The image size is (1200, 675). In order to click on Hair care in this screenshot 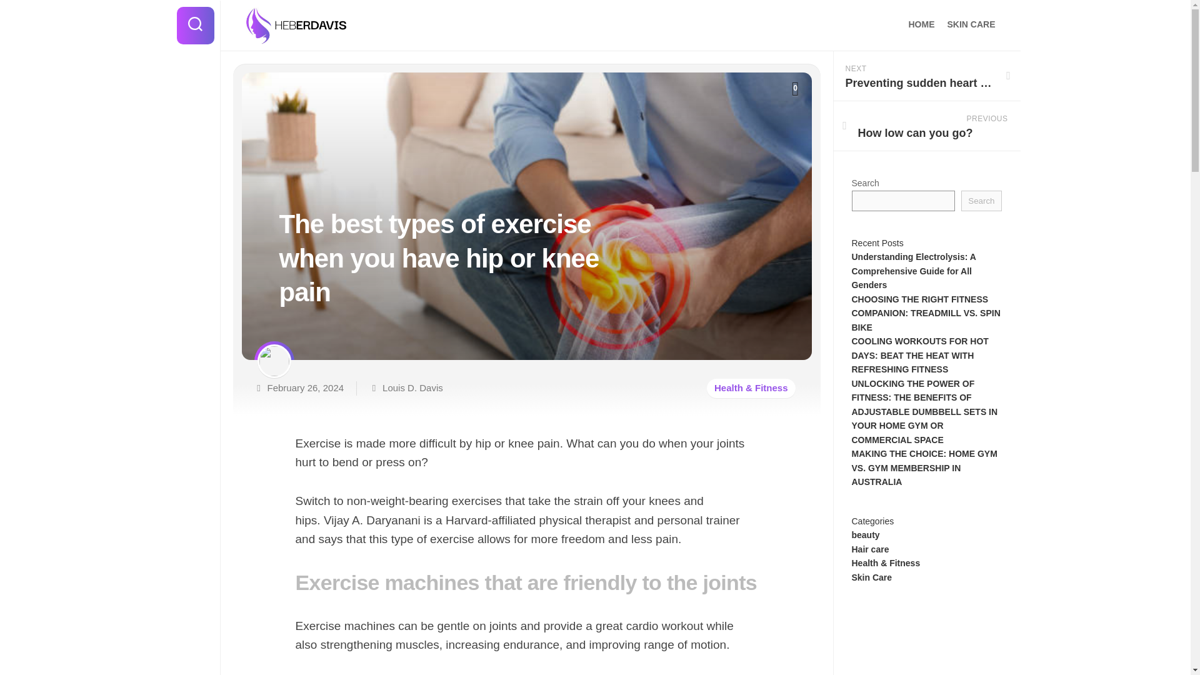, I will do `click(795, 89)`.